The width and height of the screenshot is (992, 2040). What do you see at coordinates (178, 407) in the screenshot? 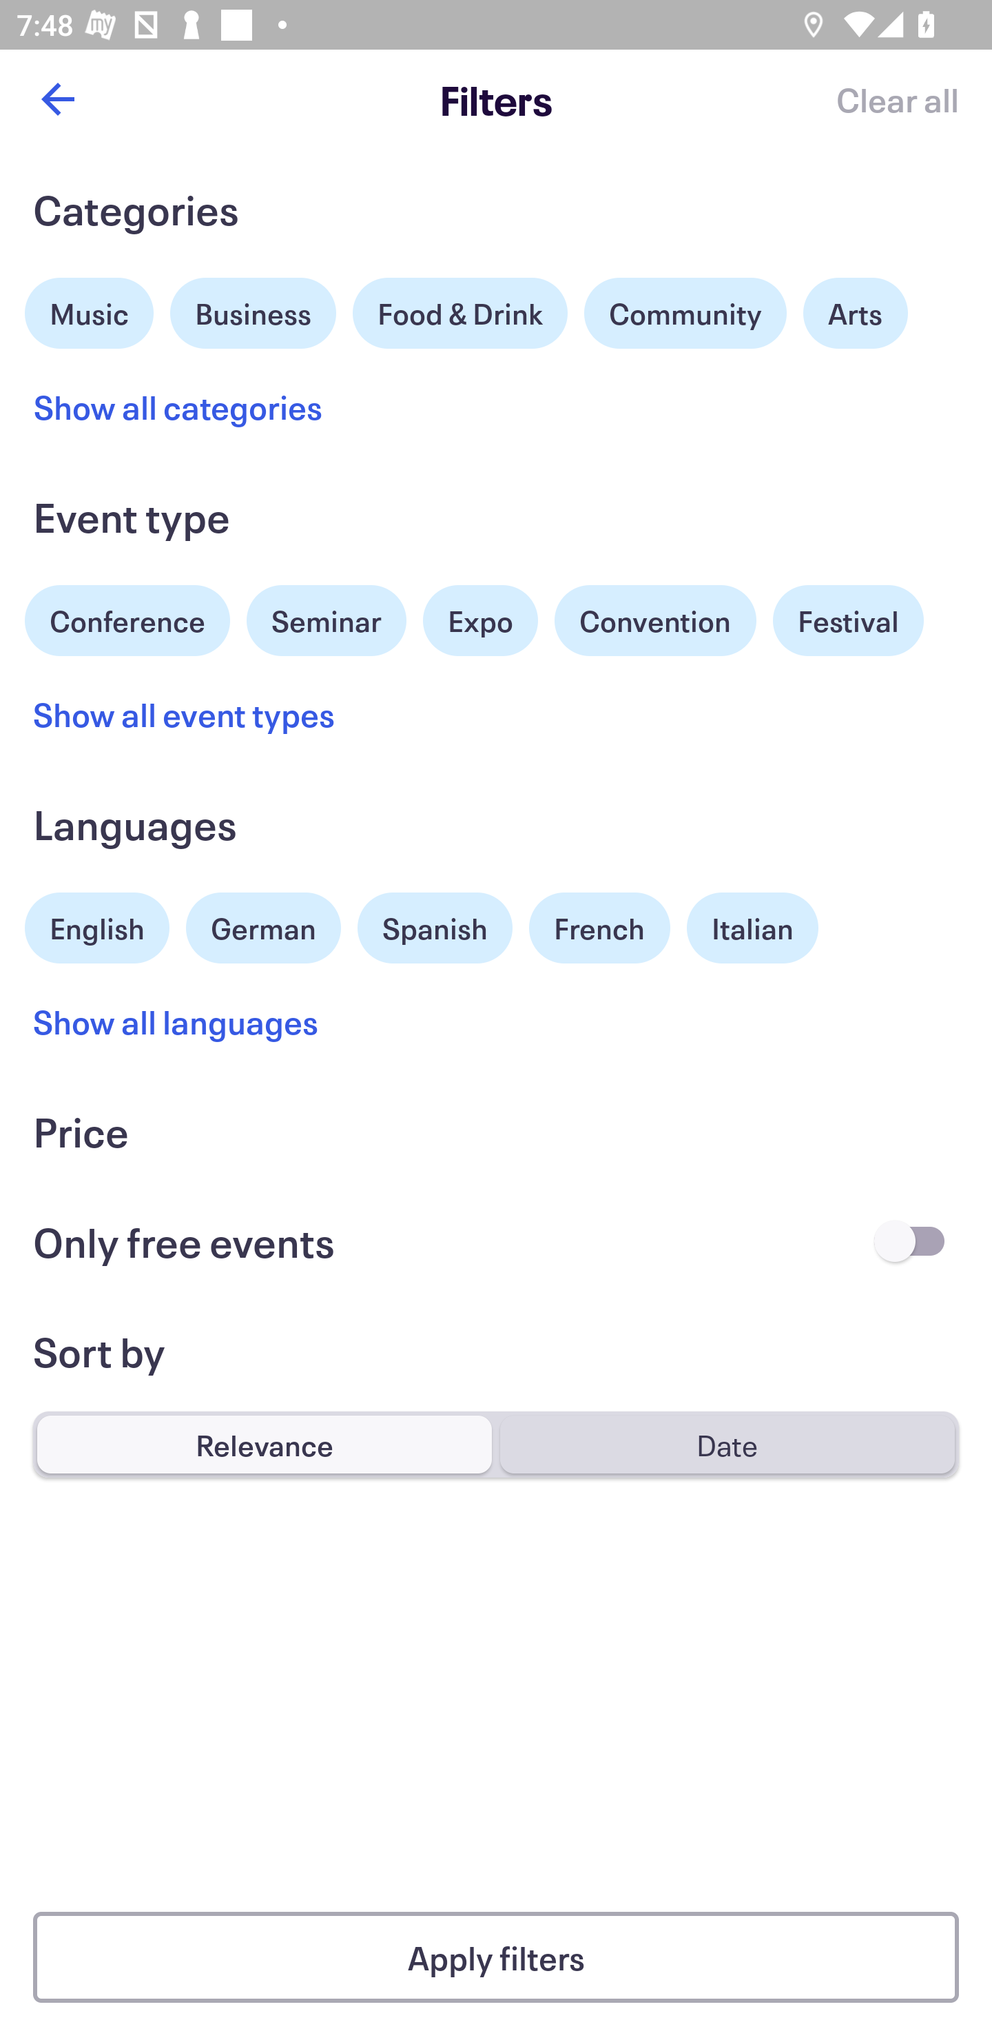
I see `Show all categories` at bounding box center [178, 407].